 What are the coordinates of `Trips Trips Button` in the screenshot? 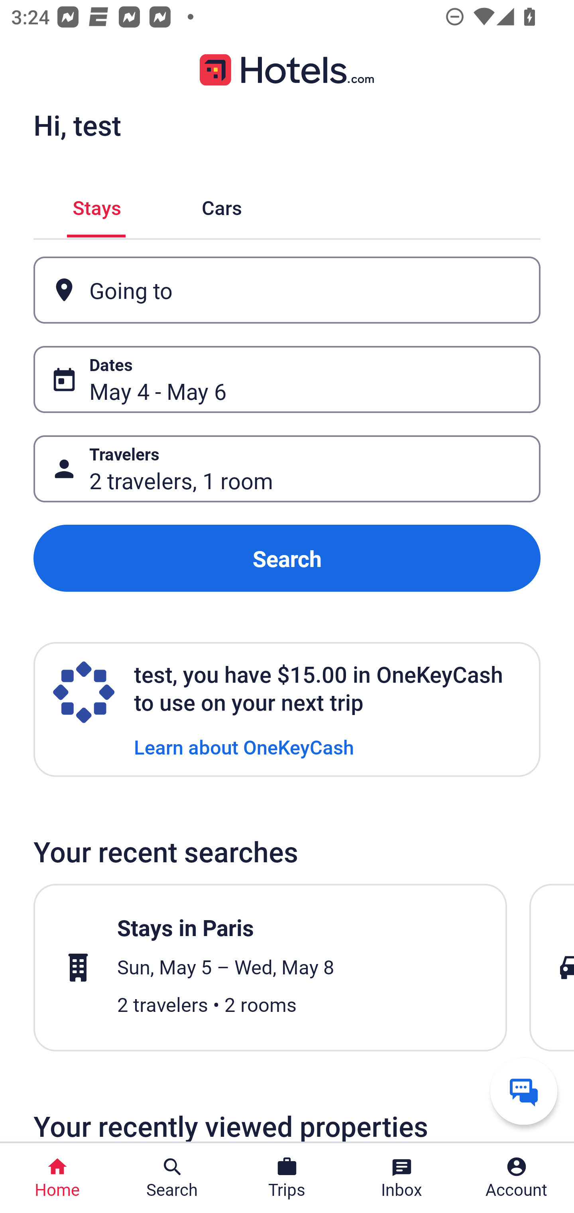 It's located at (287, 1178).